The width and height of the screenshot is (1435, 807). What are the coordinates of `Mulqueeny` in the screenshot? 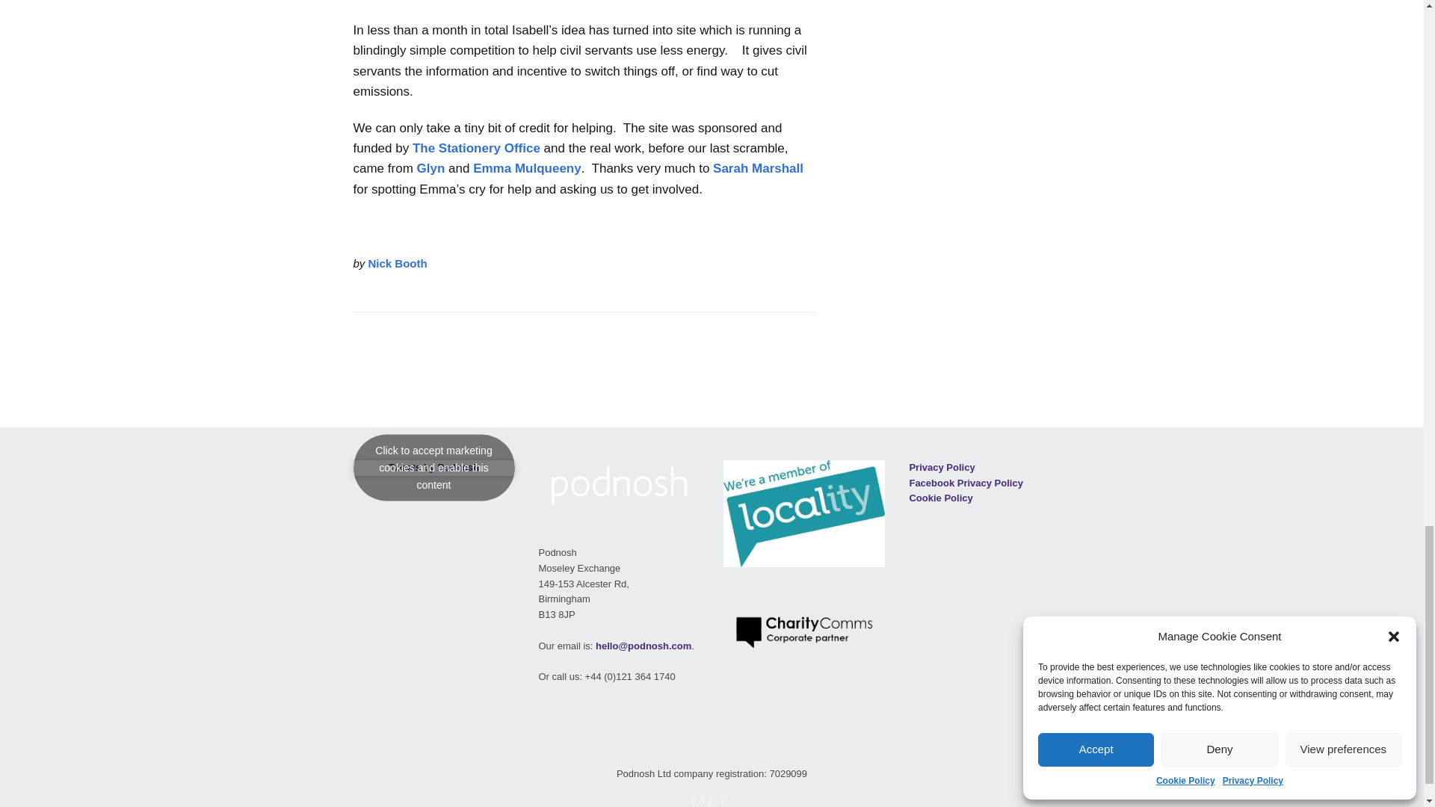 It's located at (527, 169).